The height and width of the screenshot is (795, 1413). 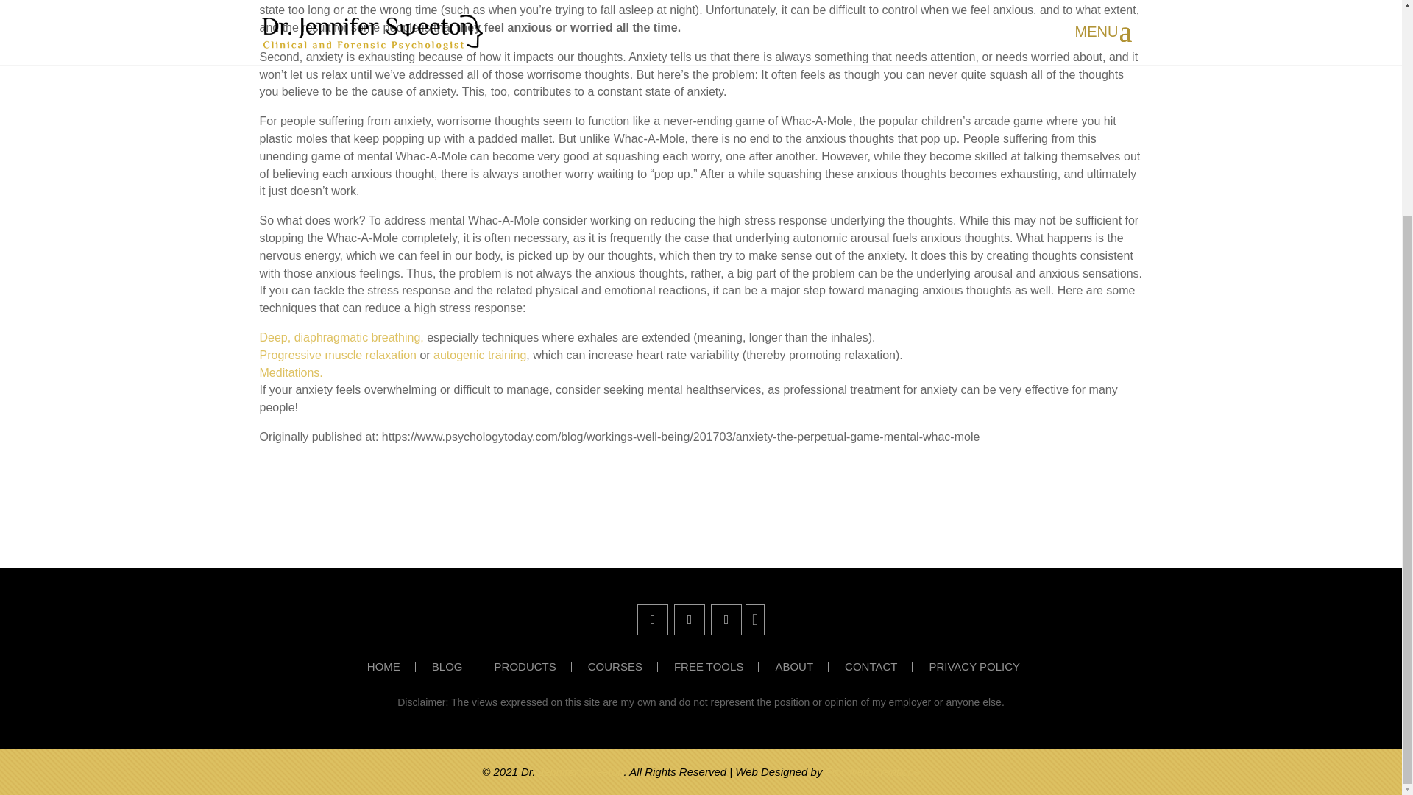 I want to click on ABOUT, so click(x=801, y=666).